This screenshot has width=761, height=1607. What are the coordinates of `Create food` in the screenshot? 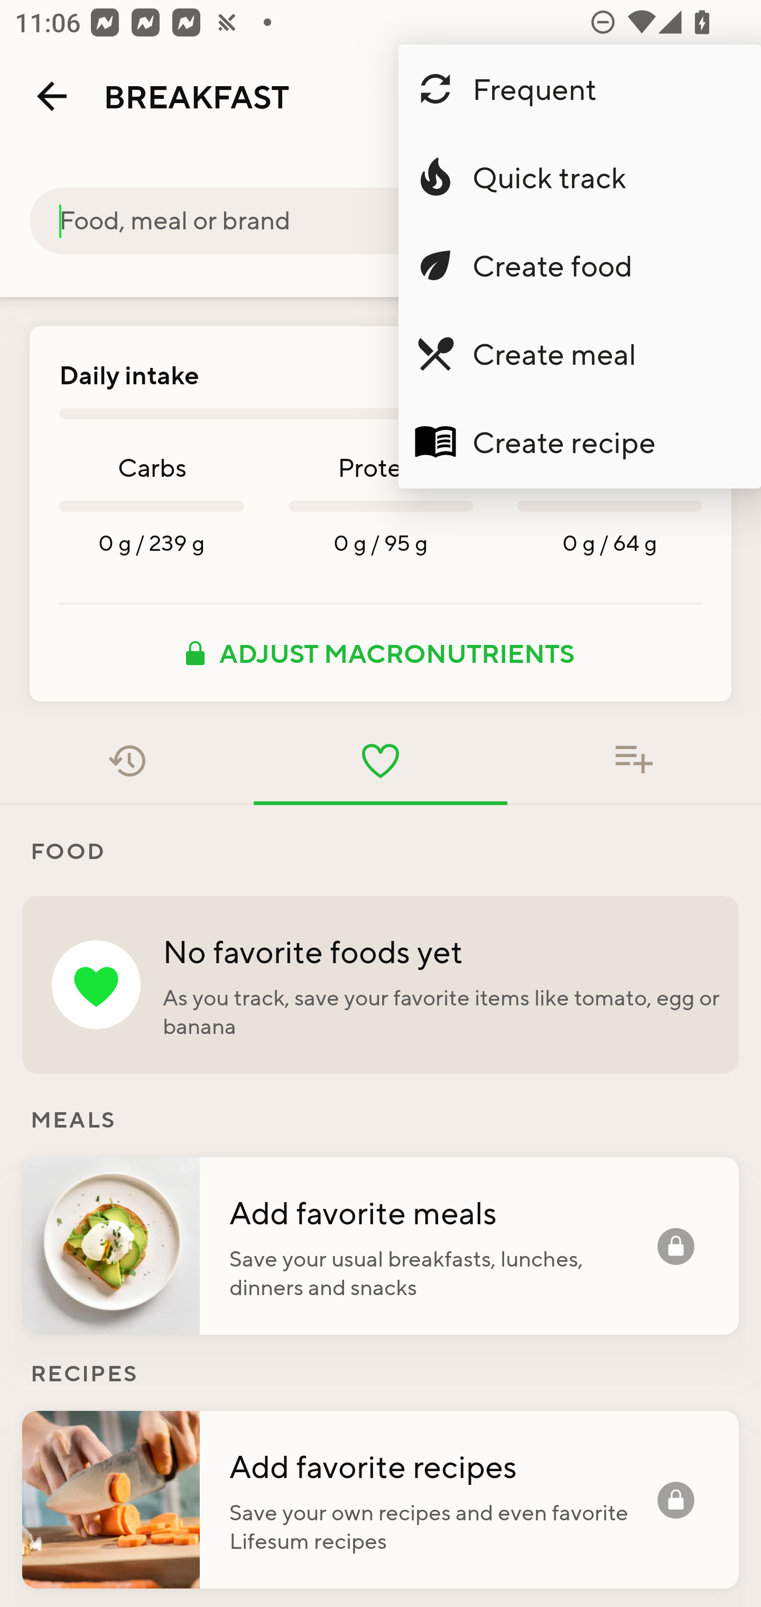 It's located at (580, 265).